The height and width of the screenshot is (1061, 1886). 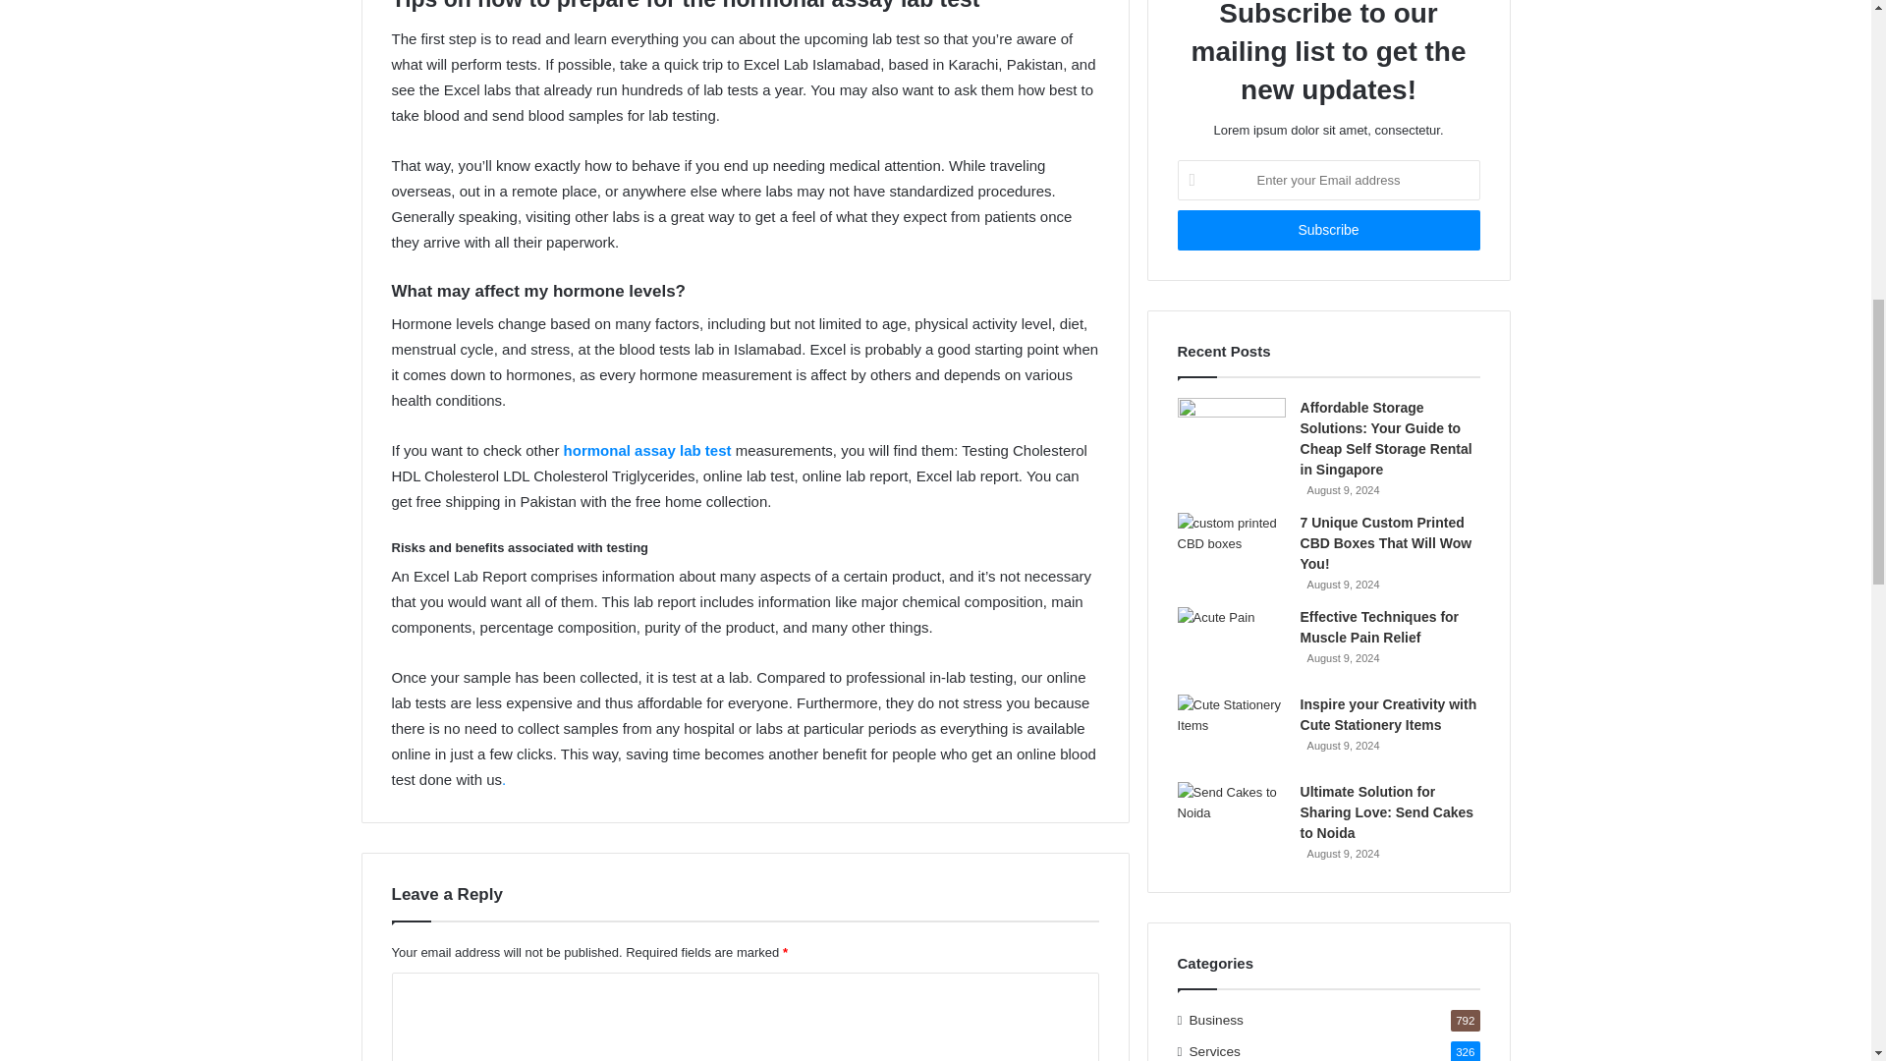 What do you see at coordinates (647, 450) in the screenshot?
I see `hormonal assay lab test` at bounding box center [647, 450].